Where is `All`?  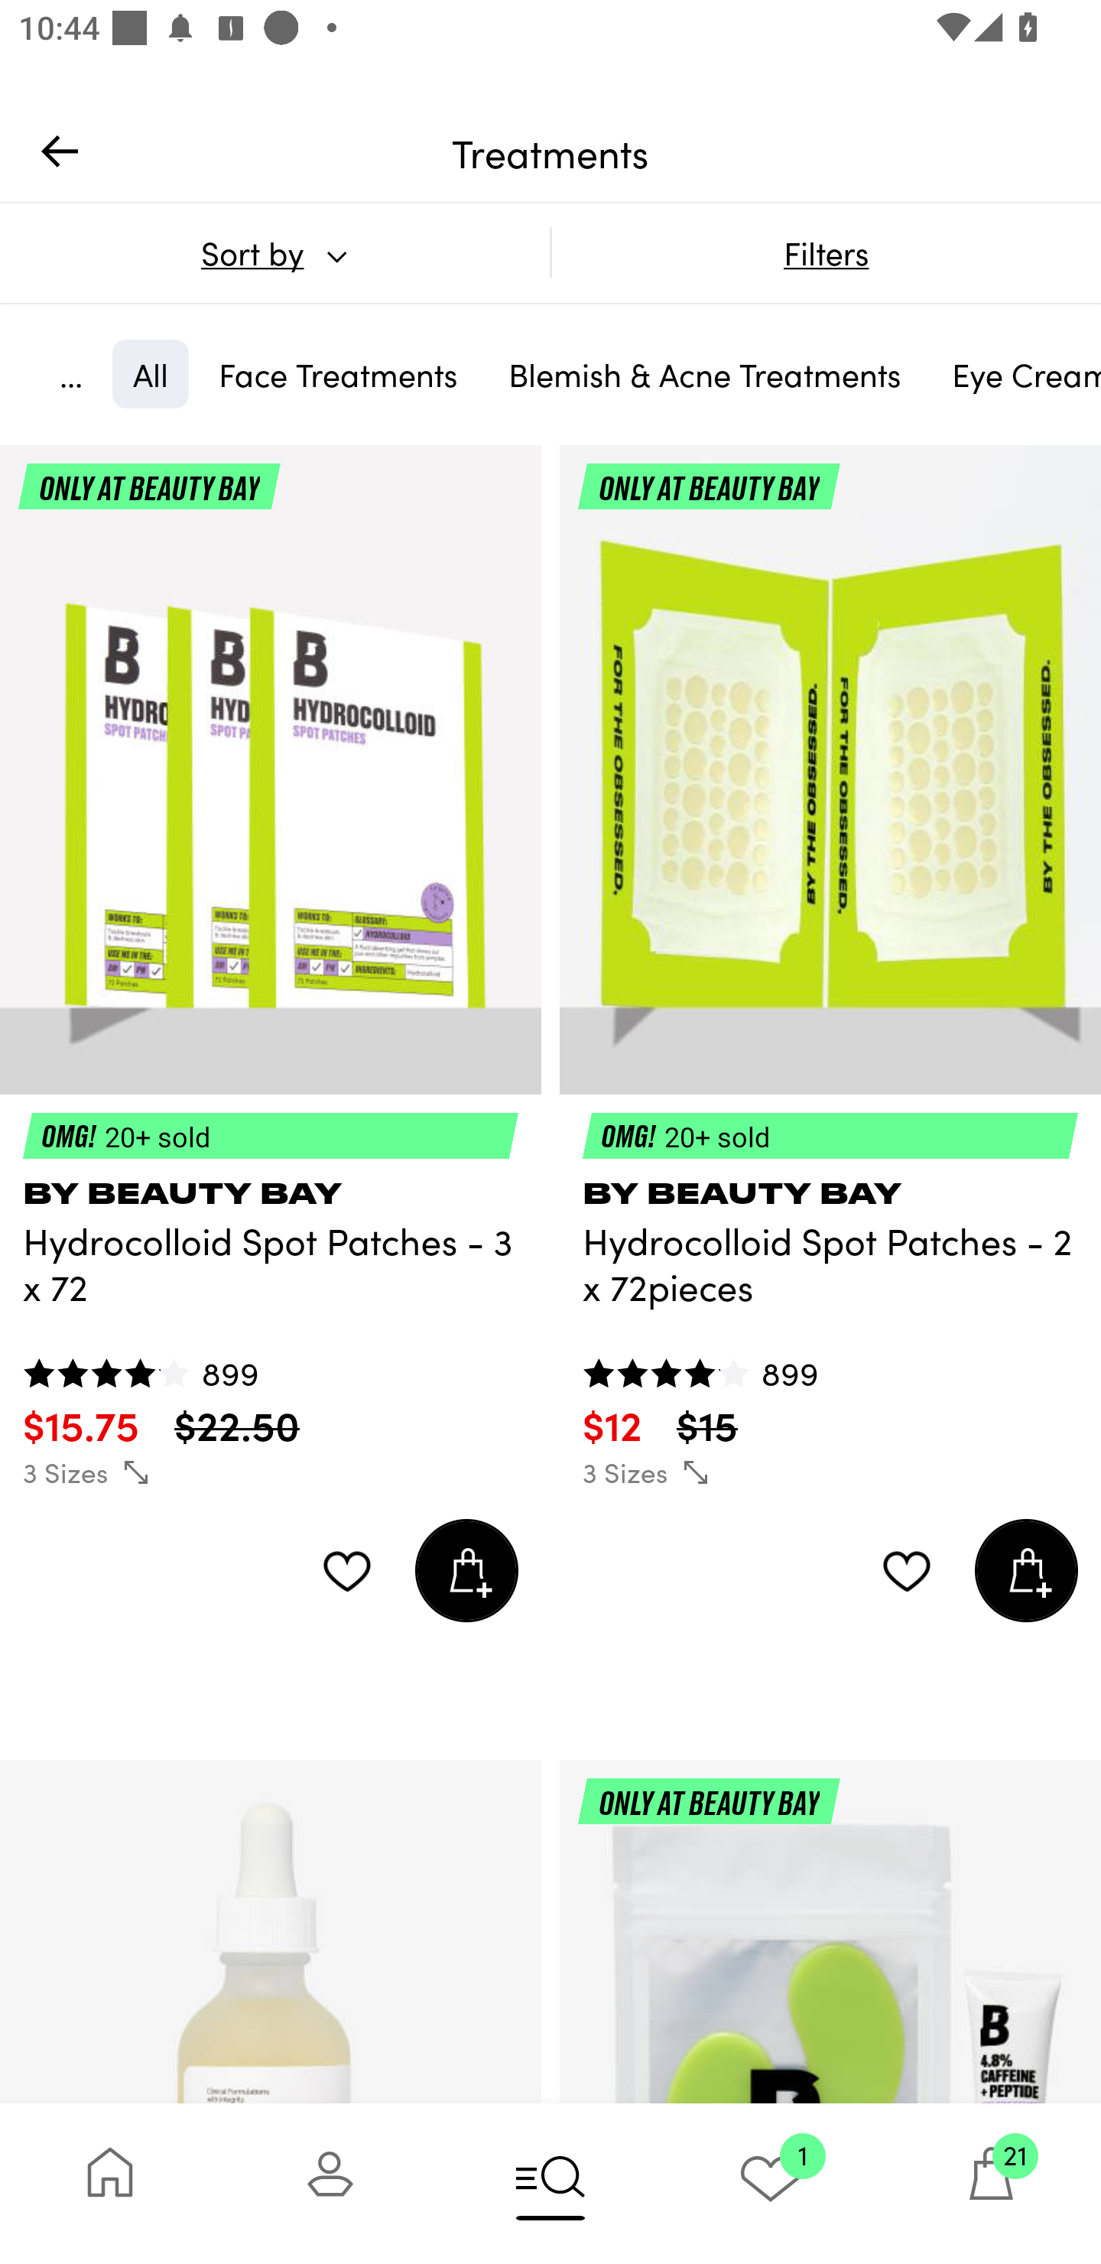 All is located at coordinates (150, 373).